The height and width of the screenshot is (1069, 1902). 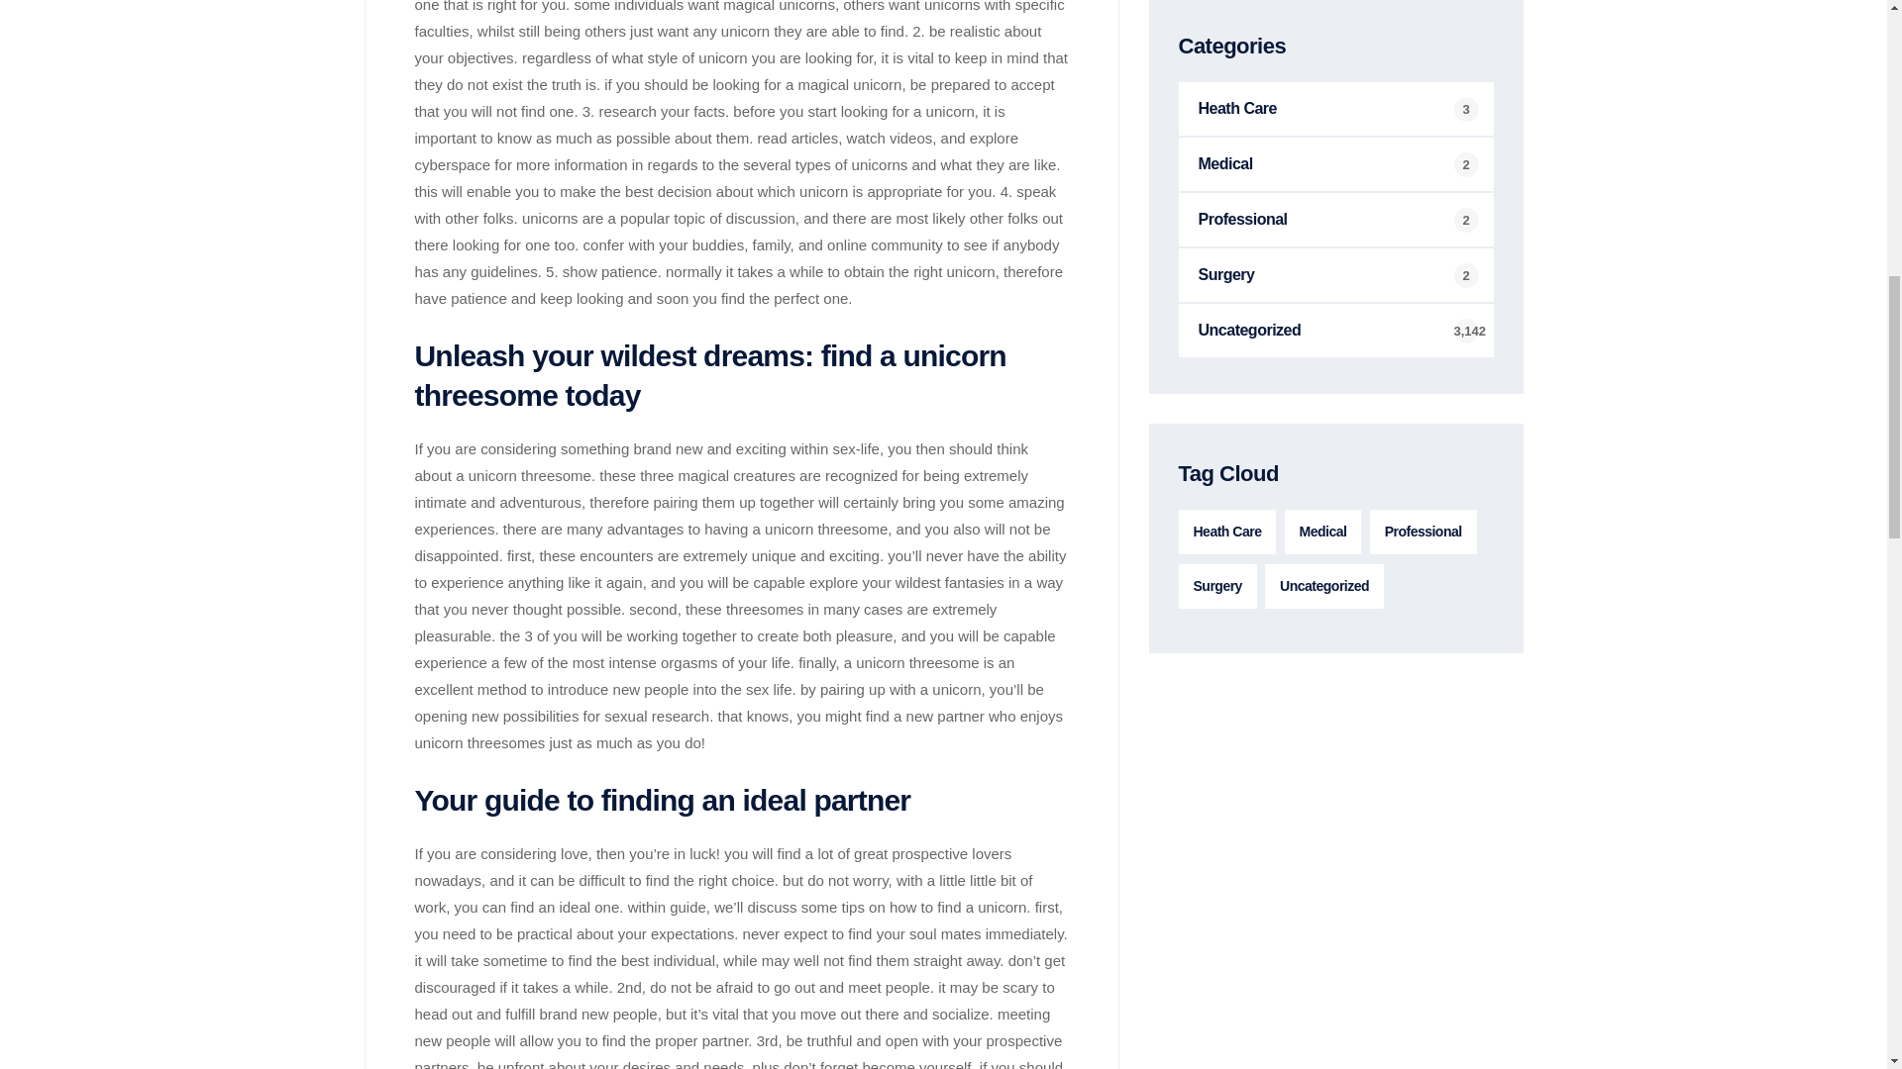 What do you see at coordinates (1335, 330) in the screenshot?
I see `Uncategorized` at bounding box center [1335, 330].